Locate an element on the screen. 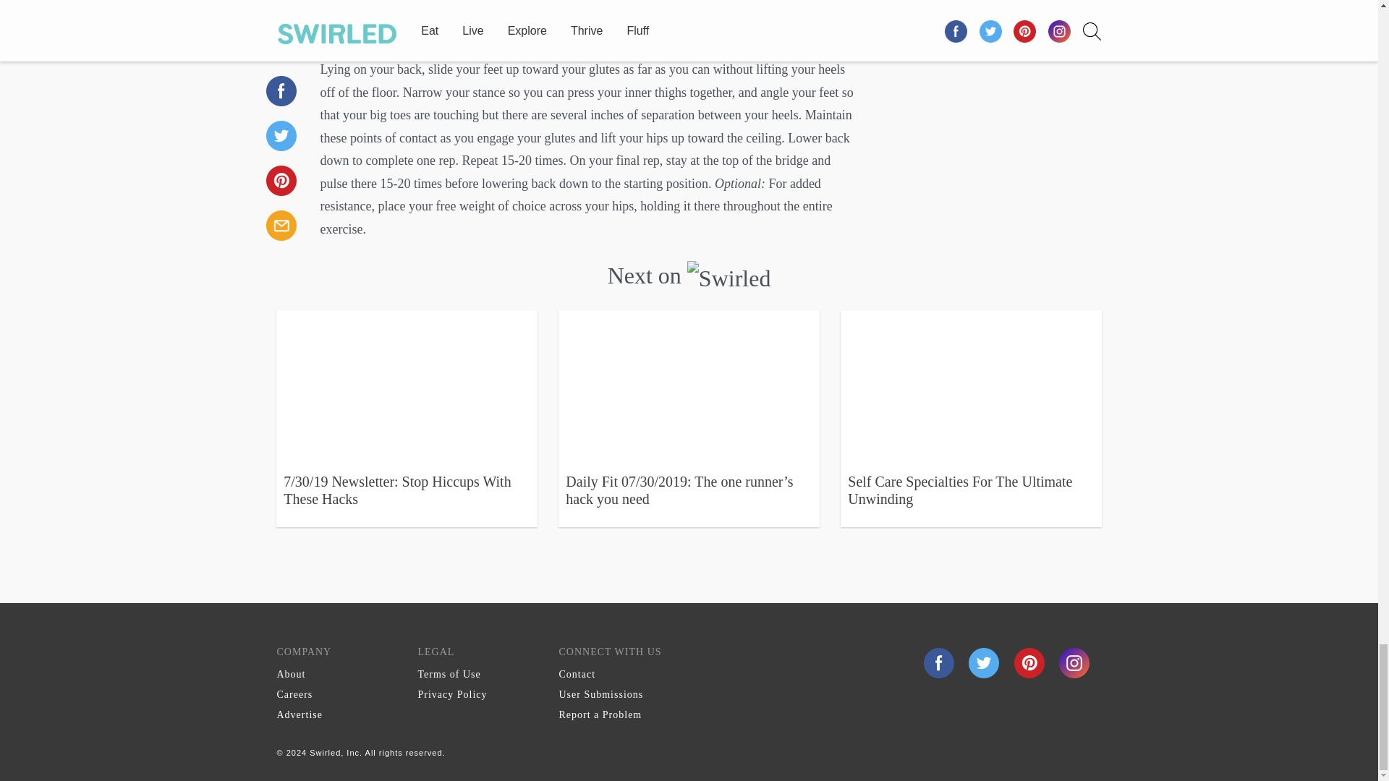 Image resolution: width=1389 pixels, height=781 pixels. Twitter is located at coordinates (985, 662).